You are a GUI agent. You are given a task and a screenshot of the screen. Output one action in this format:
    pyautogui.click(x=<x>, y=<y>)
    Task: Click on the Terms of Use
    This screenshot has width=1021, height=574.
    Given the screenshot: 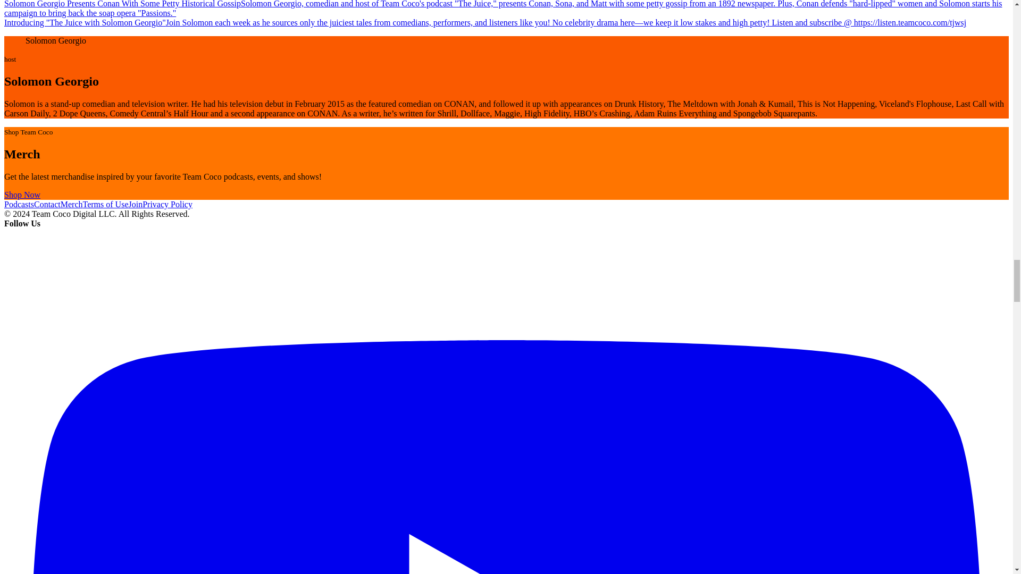 What is the action you would take?
    pyautogui.click(x=105, y=204)
    